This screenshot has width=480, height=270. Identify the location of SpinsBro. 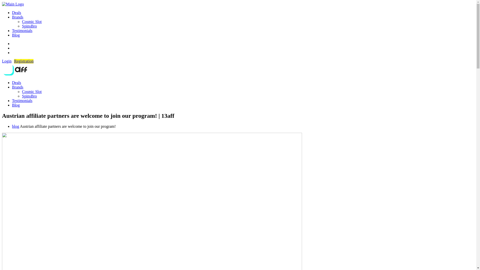
(29, 26).